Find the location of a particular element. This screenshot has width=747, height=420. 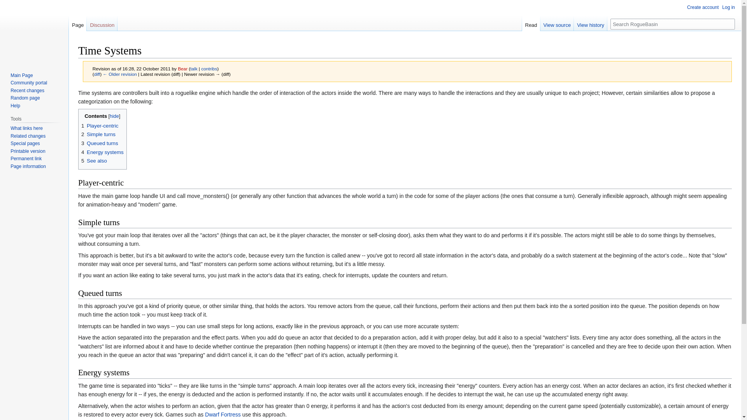

Create account is located at coordinates (703, 7).